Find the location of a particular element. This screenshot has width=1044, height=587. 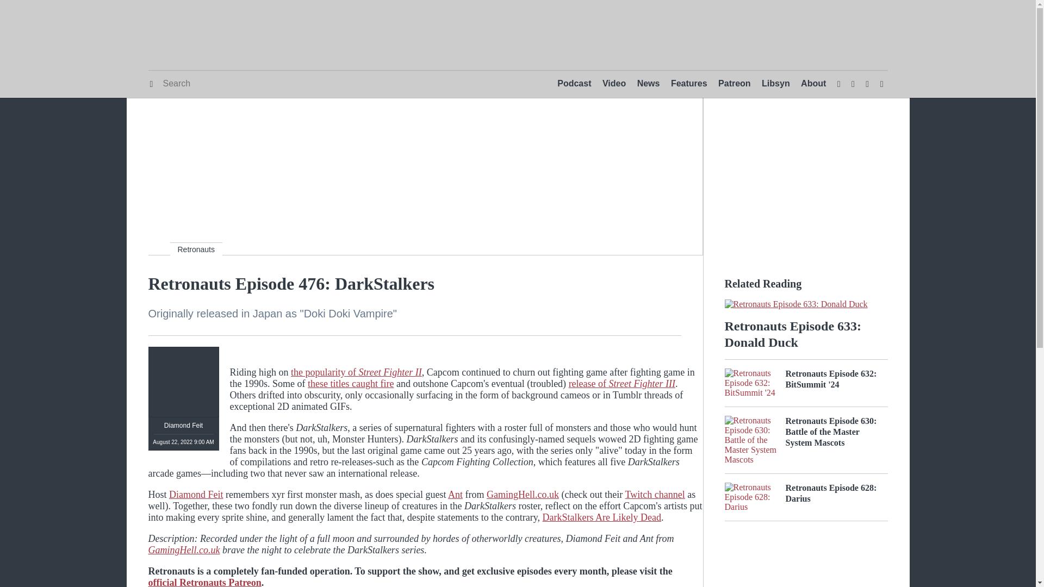

DarkStalkers Are Likely Dead is located at coordinates (601, 517).